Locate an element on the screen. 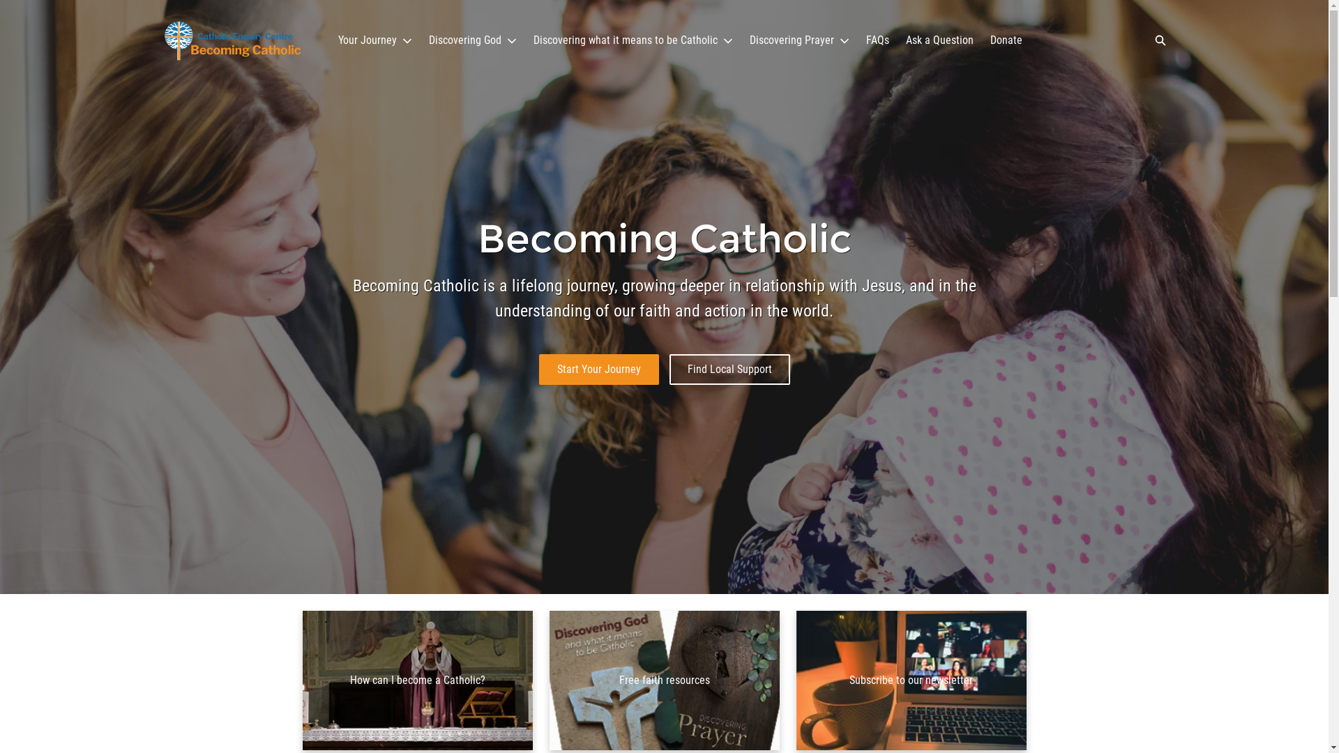 The width and height of the screenshot is (1339, 753). FAQs is located at coordinates (877, 40).